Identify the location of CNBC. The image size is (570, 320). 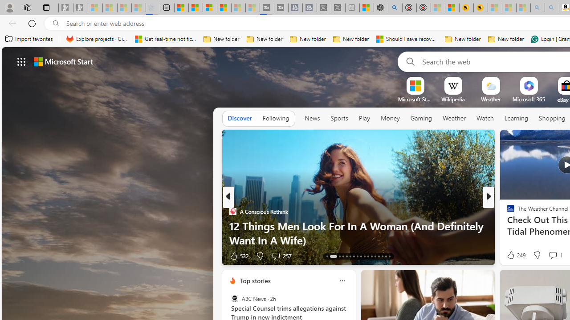
(507, 212).